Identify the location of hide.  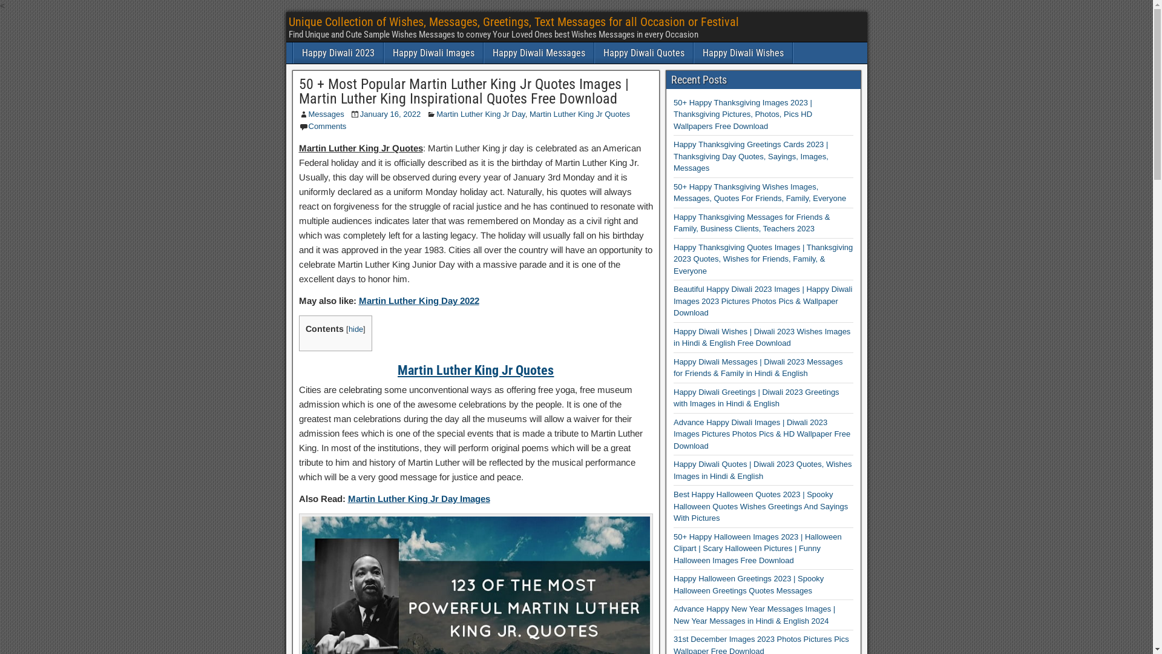
(356, 329).